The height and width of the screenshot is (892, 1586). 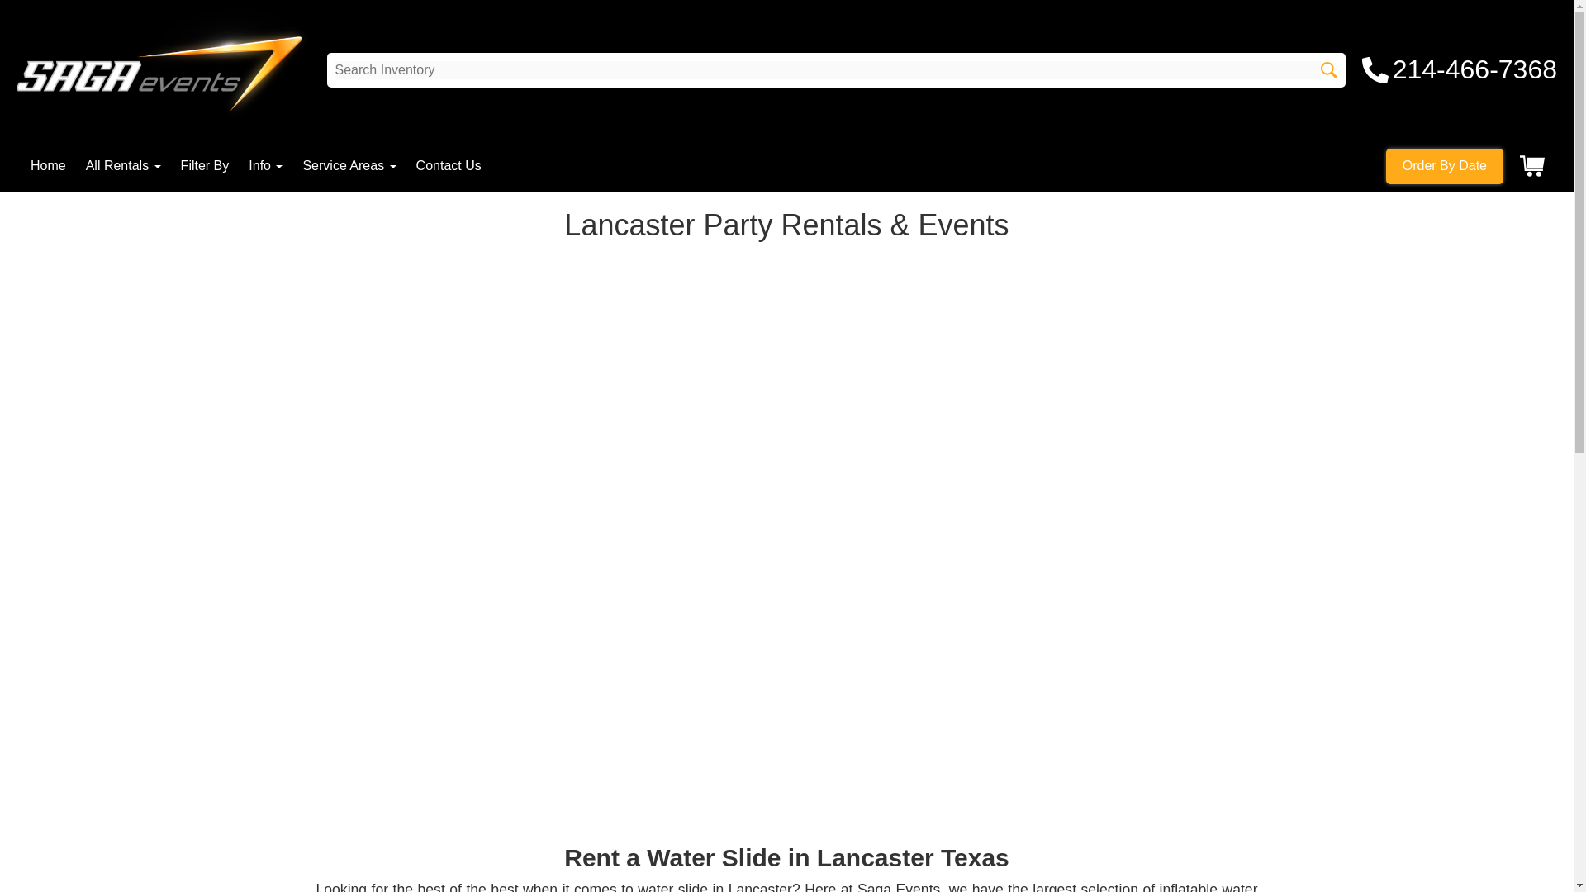 What do you see at coordinates (164, 69) in the screenshot?
I see `Saga Events LLC` at bounding box center [164, 69].